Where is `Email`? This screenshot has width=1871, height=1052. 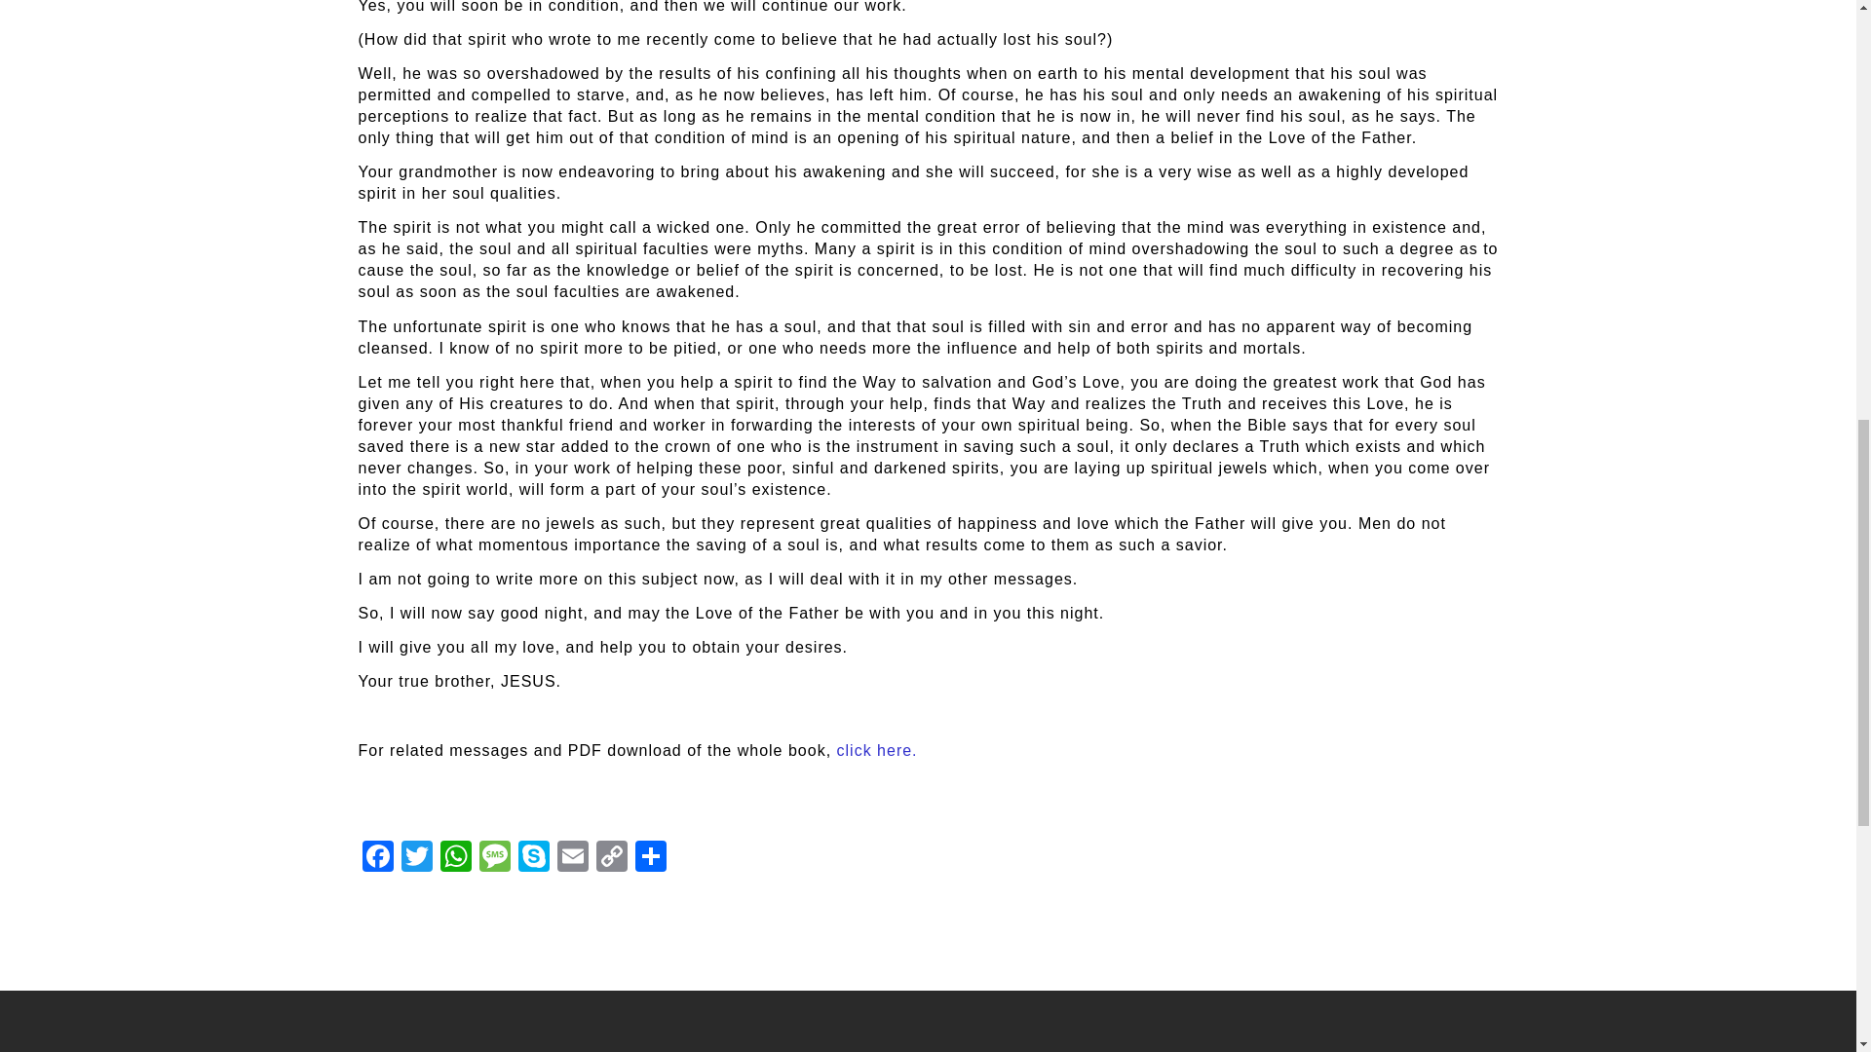
Email is located at coordinates (573, 858).